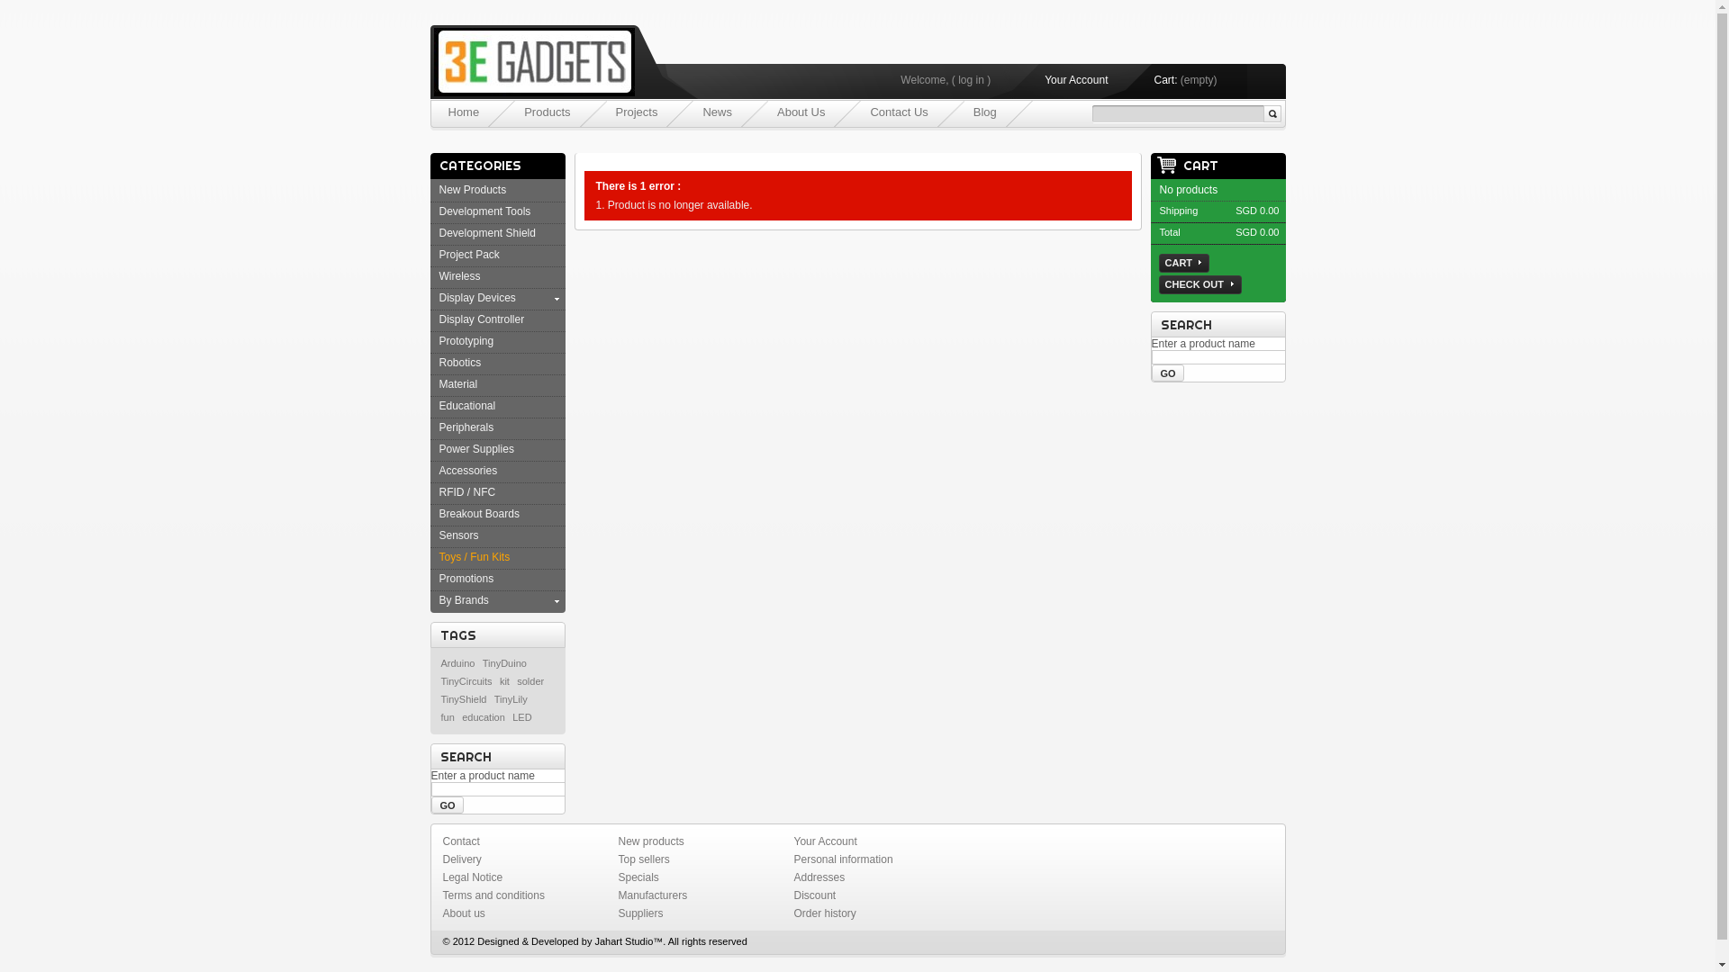  I want to click on Peripherals, so click(466, 427).